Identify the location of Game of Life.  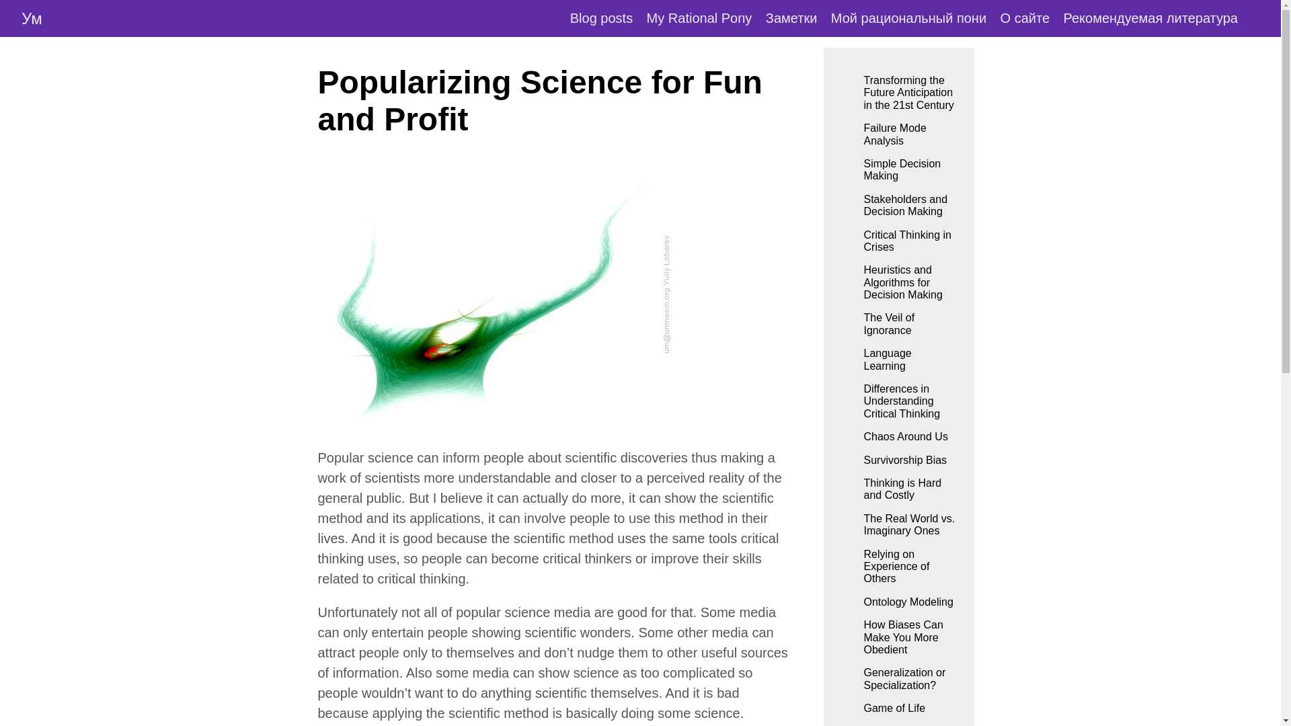
(909, 709).